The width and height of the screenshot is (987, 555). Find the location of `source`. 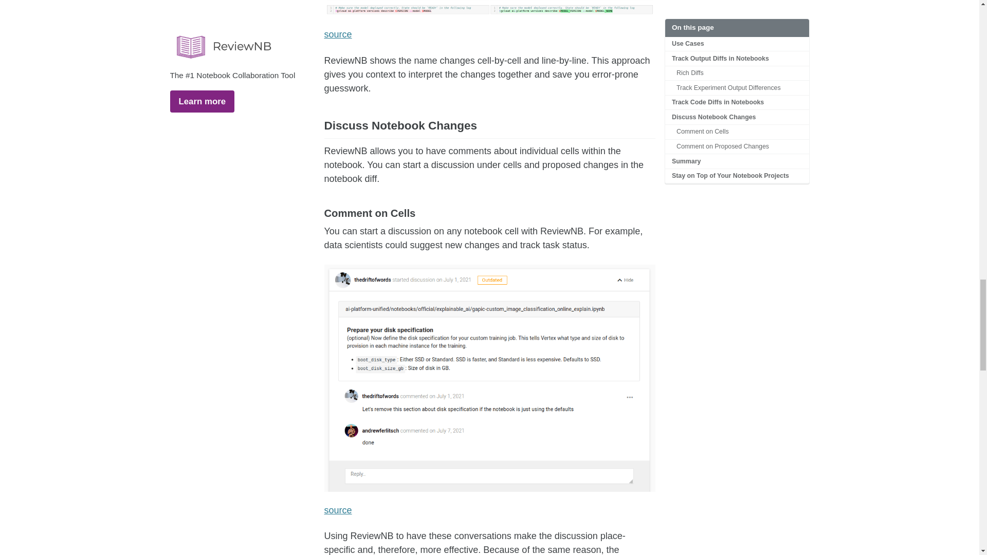

source is located at coordinates (337, 510).